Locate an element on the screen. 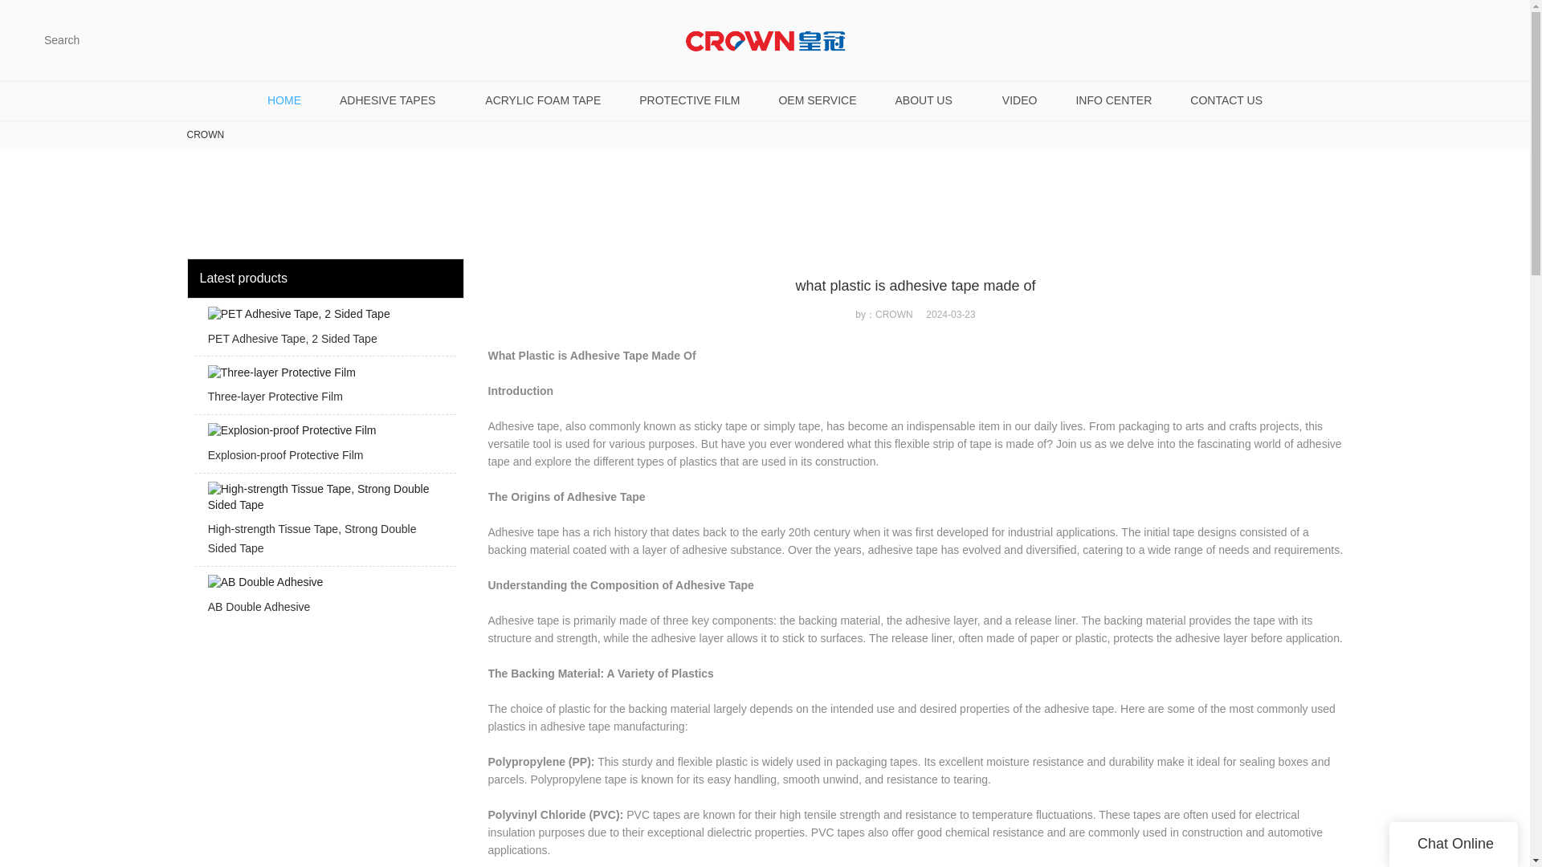 The width and height of the screenshot is (1542, 867). CROWN is located at coordinates (205, 134).